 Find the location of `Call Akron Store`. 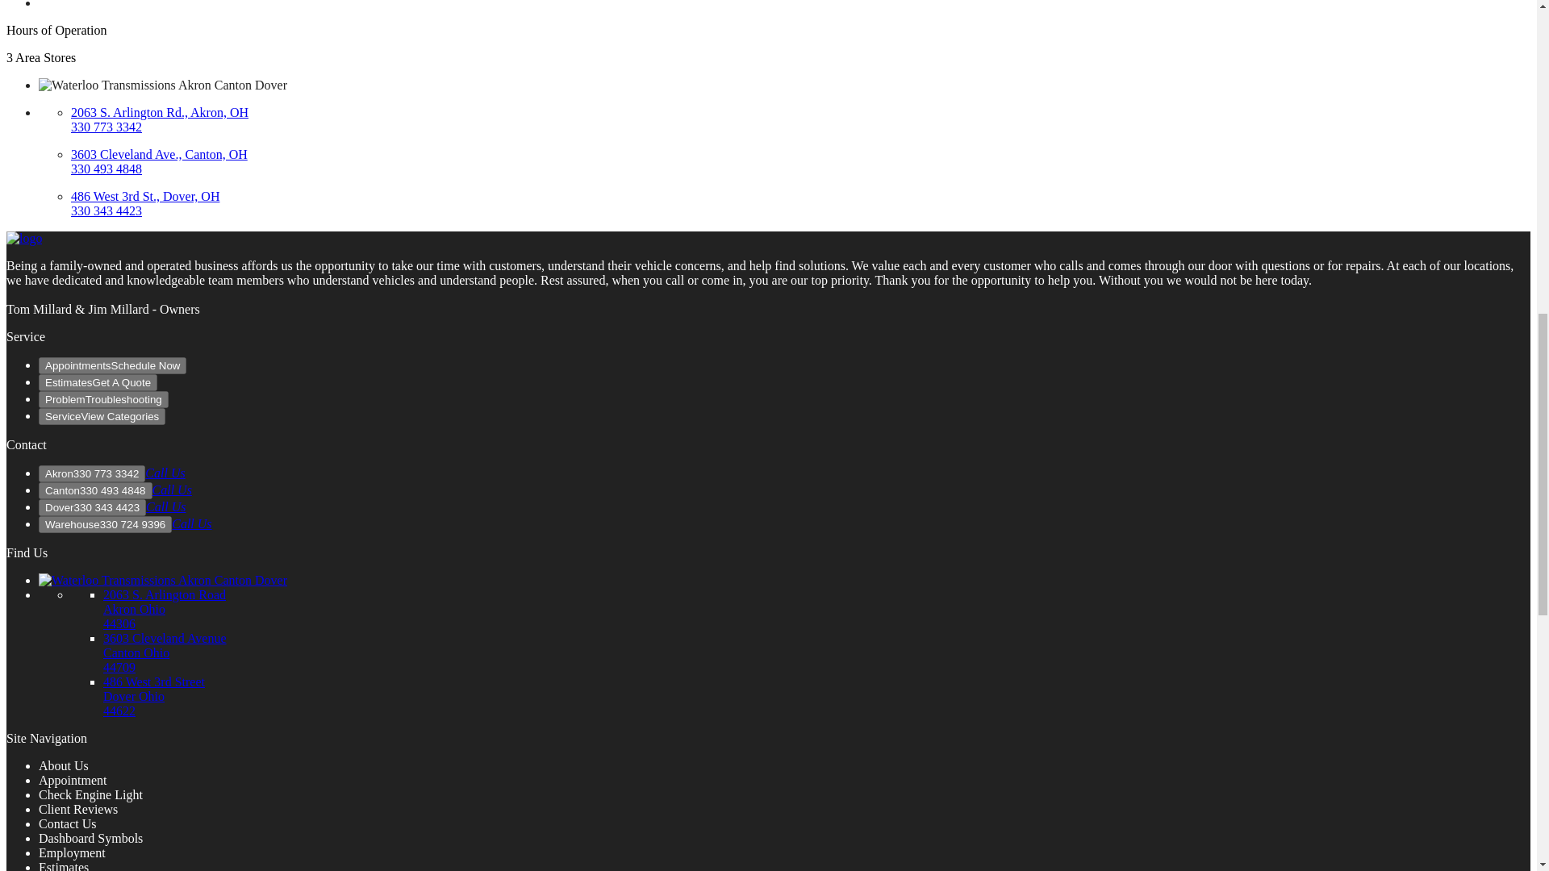

Call Akron Store is located at coordinates (106, 127).